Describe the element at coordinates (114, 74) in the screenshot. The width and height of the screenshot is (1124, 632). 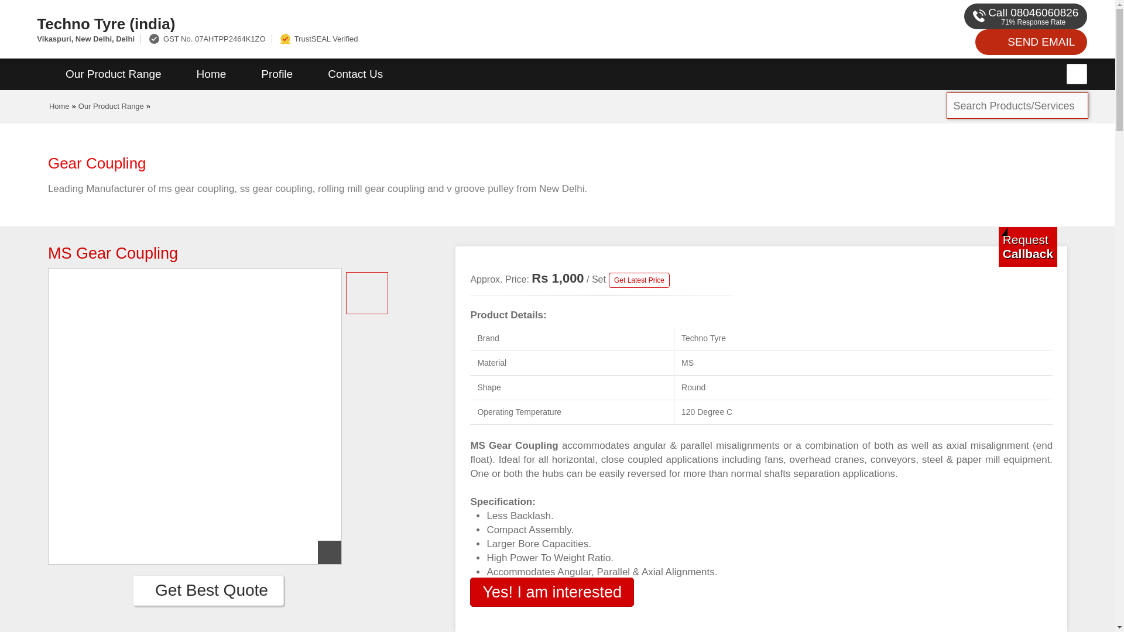
I see `Our Product Range` at that location.